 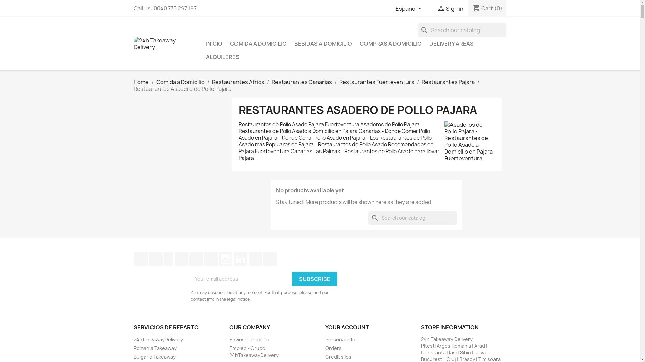 I want to click on ALQUILERES, so click(x=222, y=57).